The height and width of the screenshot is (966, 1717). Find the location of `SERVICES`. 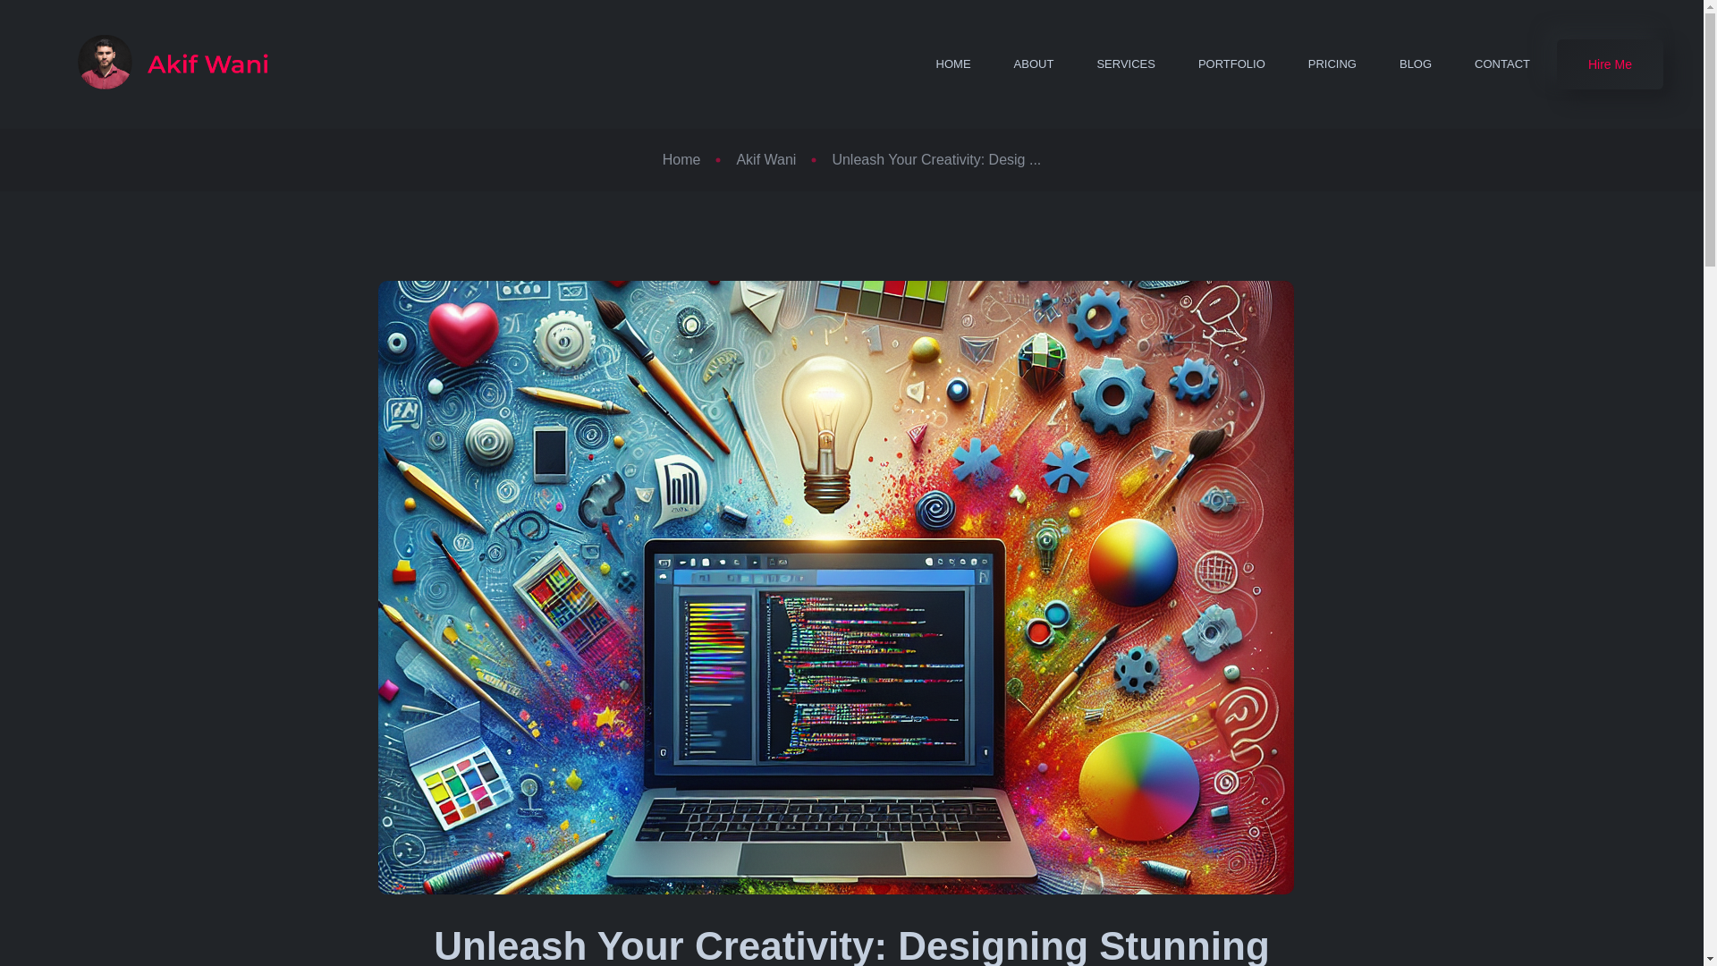

SERVICES is located at coordinates (1125, 64).